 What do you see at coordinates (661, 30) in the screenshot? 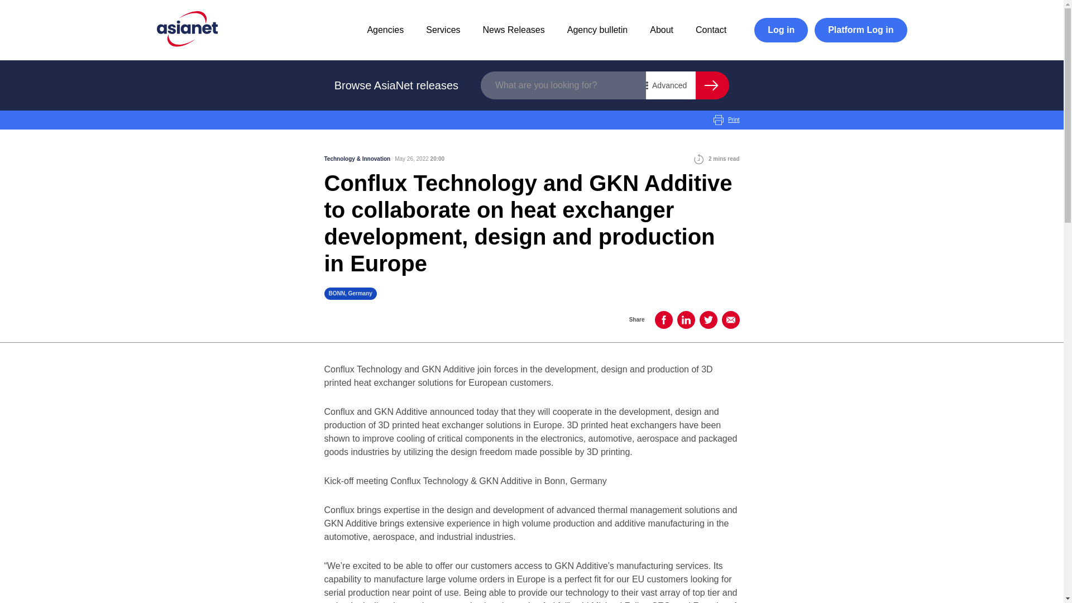
I see `About` at bounding box center [661, 30].